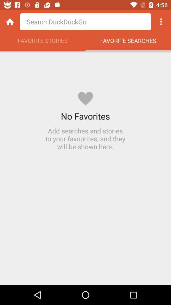  What do you see at coordinates (85, 22) in the screenshot?
I see `the option point search something` at bounding box center [85, 22].